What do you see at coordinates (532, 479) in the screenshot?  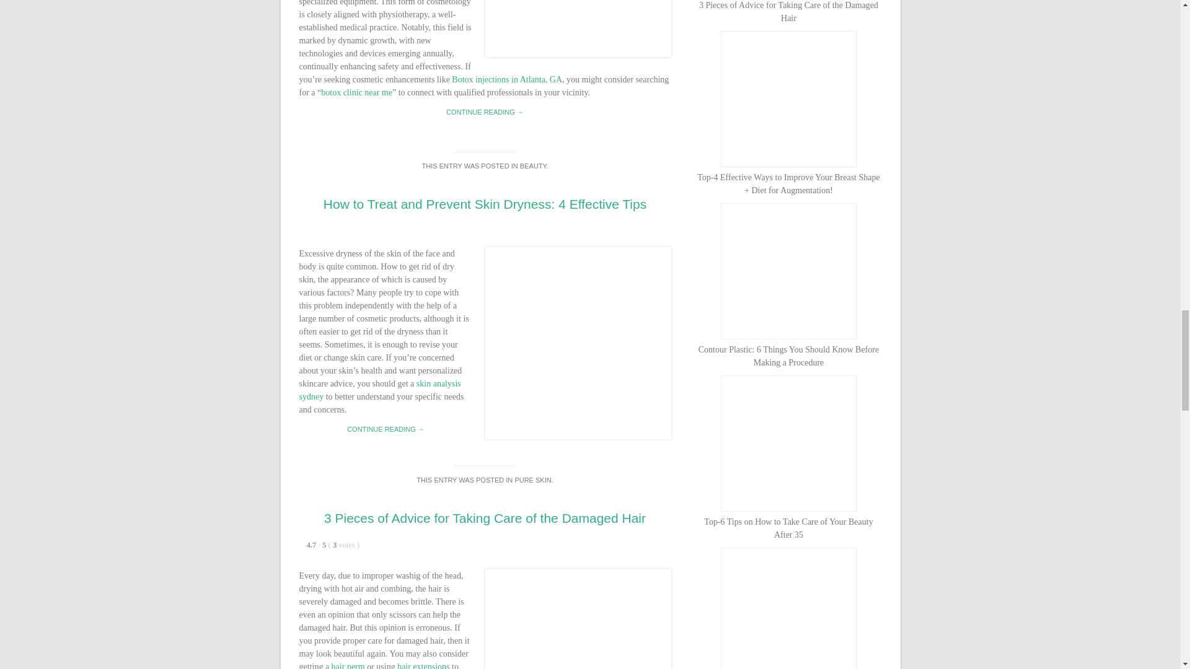 I see `PURE SKIN` at bounding box center [532, 479].